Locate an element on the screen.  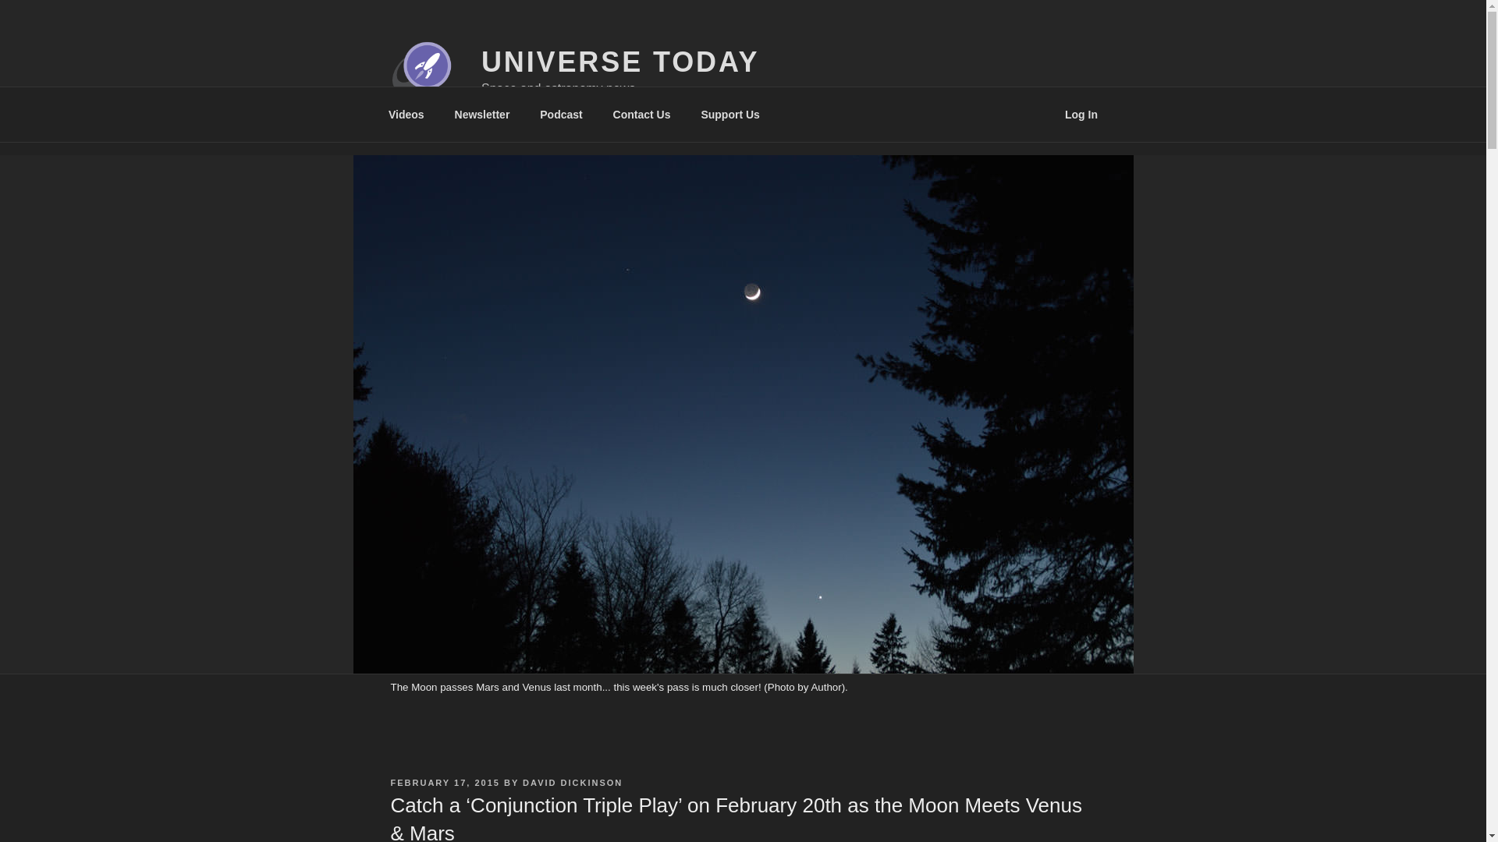
Contact Us is located at coordinates (641, 114).